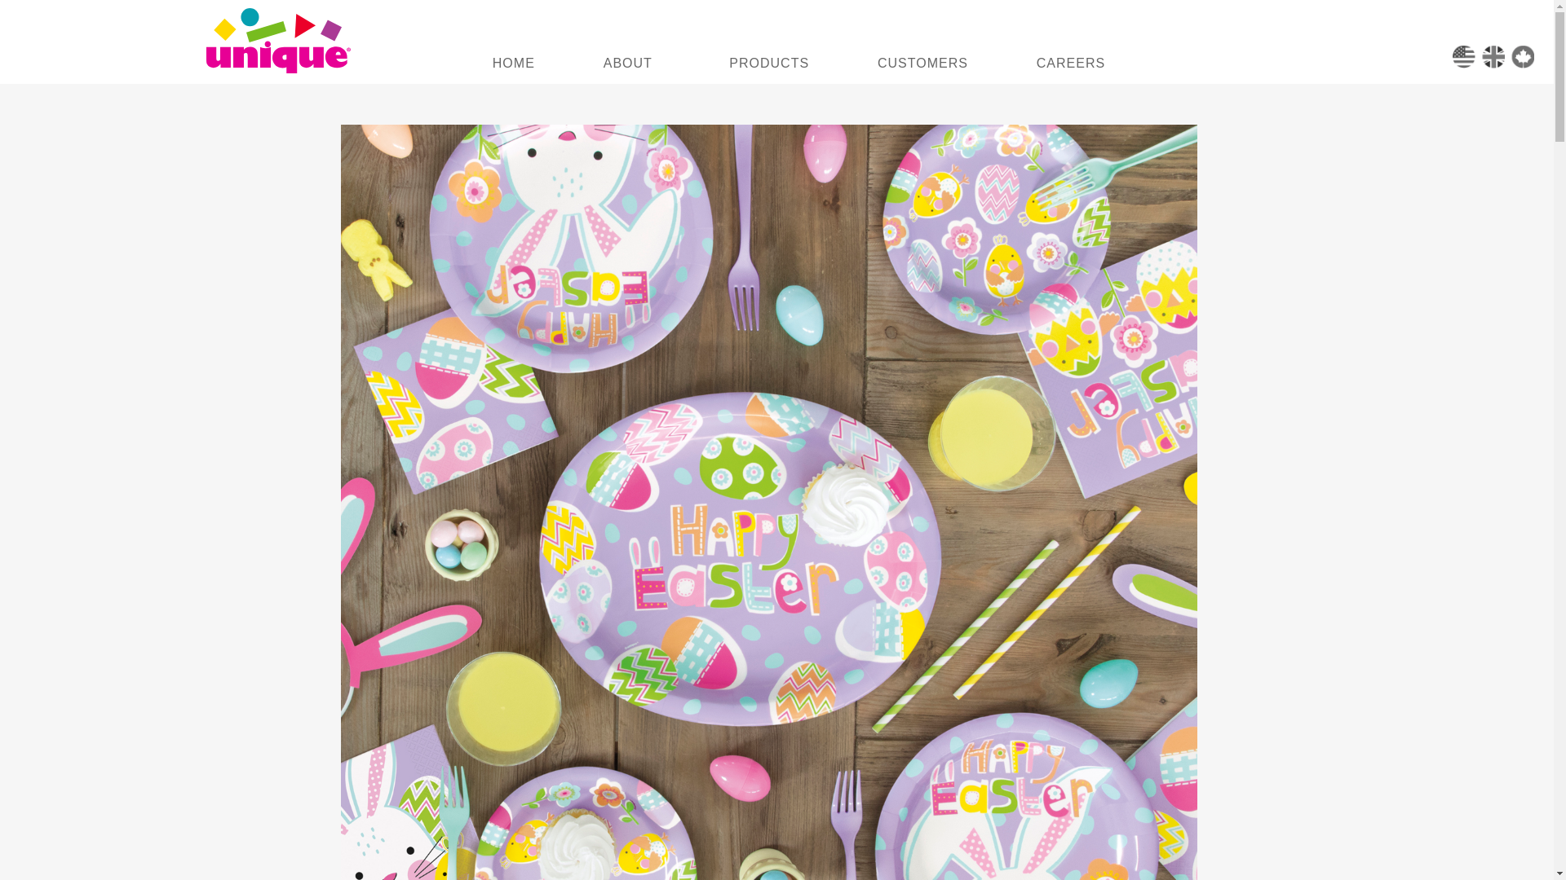 Image resolution: width=1566 pixels, height=880 pixels. Describe the element at coordinates (1070, 59) in the screenshot. I see `CAREERS` at that location.